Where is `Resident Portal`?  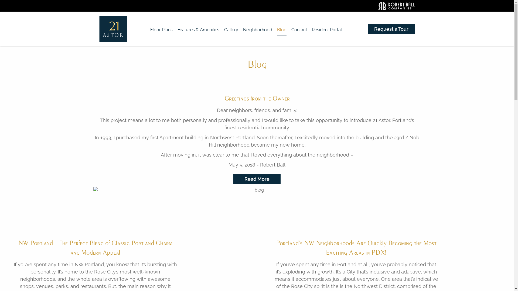
Resident Portal is located at coordinates (327, 30).